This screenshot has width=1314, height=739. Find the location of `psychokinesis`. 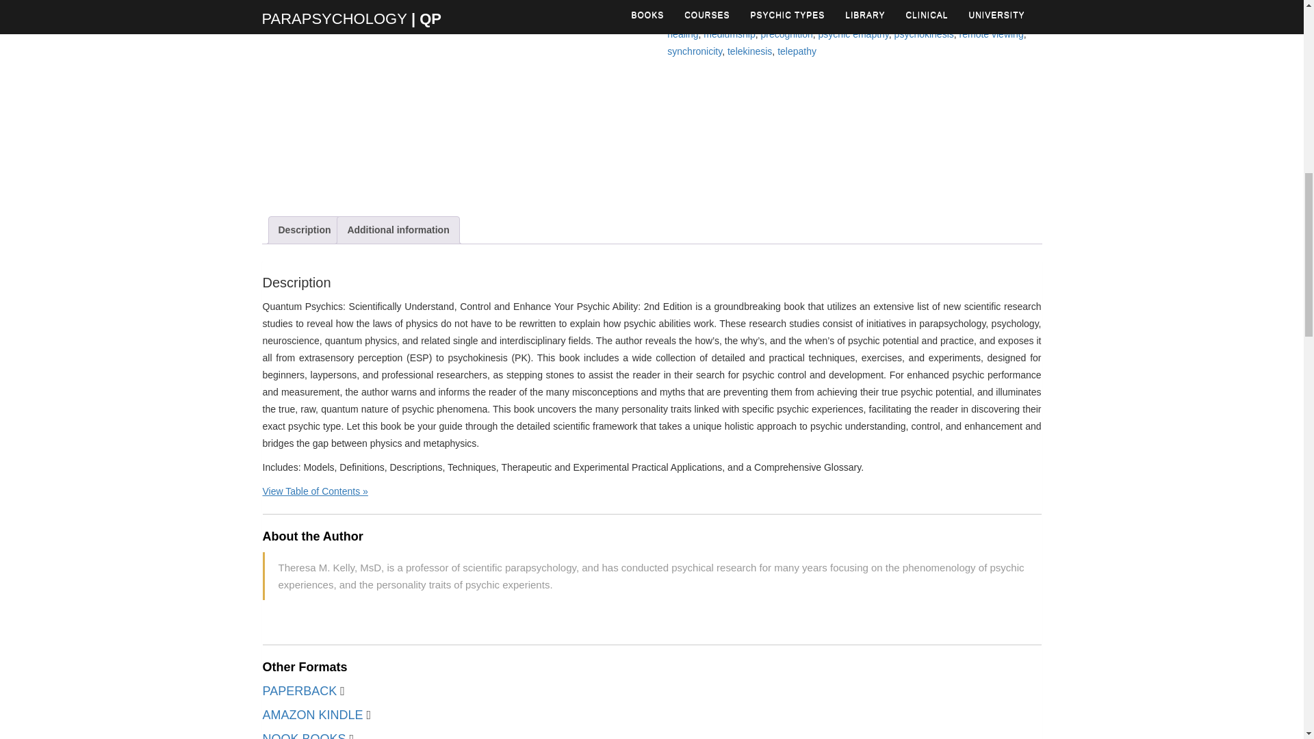

psychokinesis is located at coordinates (924, 34).